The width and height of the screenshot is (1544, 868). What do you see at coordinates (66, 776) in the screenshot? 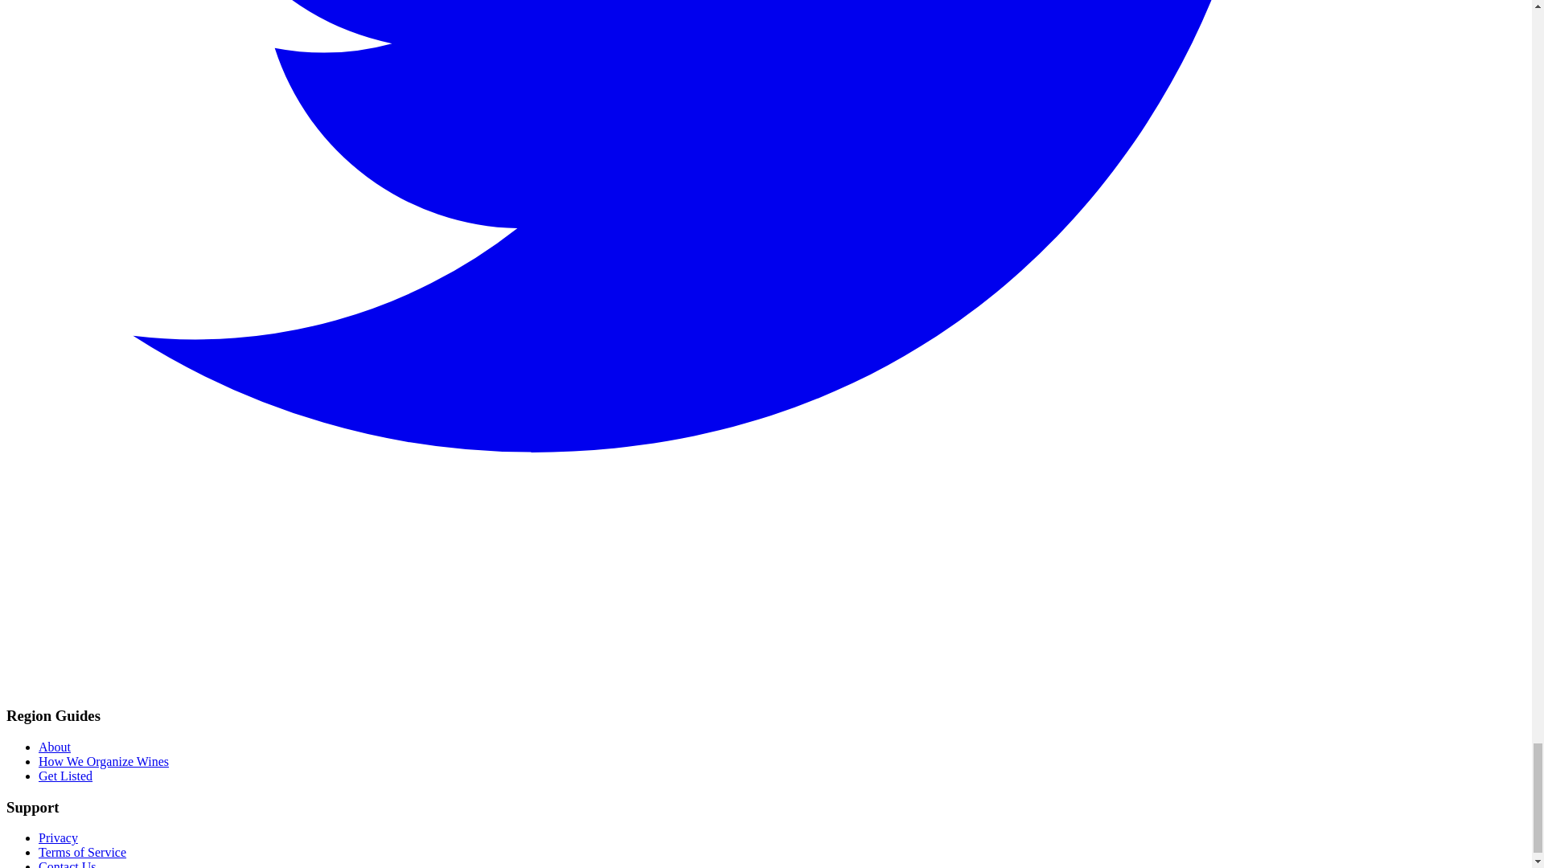
I see `Get Listed` at bounding box center [66, 776].